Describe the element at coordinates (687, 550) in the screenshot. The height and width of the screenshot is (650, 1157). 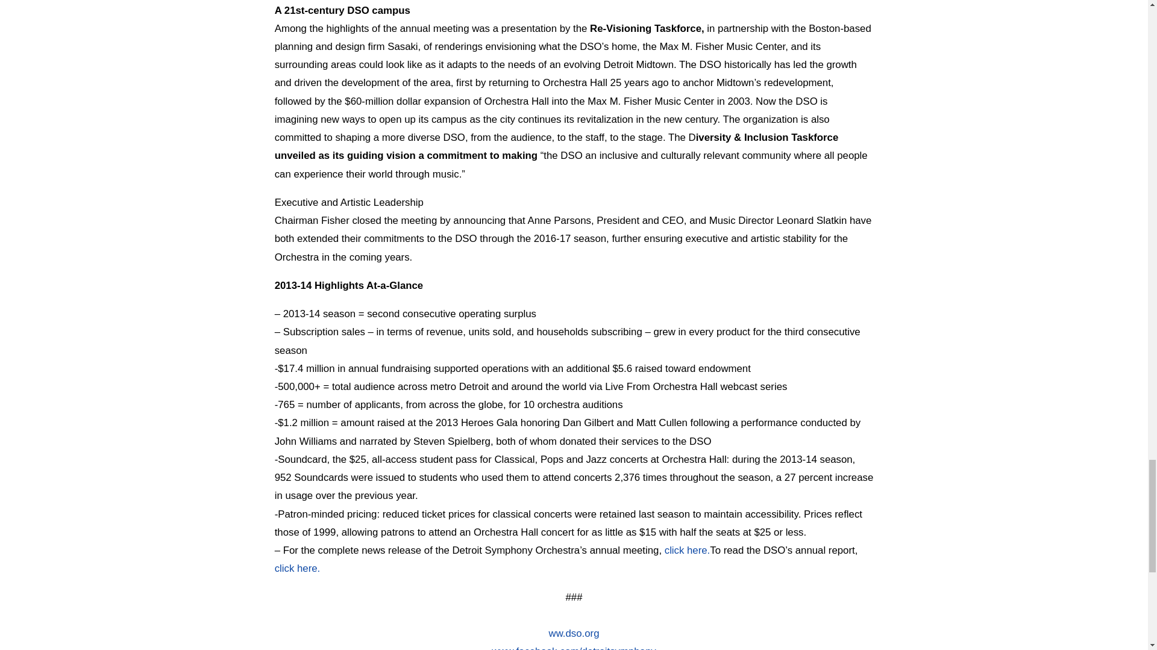
I see `click here.` at that location.